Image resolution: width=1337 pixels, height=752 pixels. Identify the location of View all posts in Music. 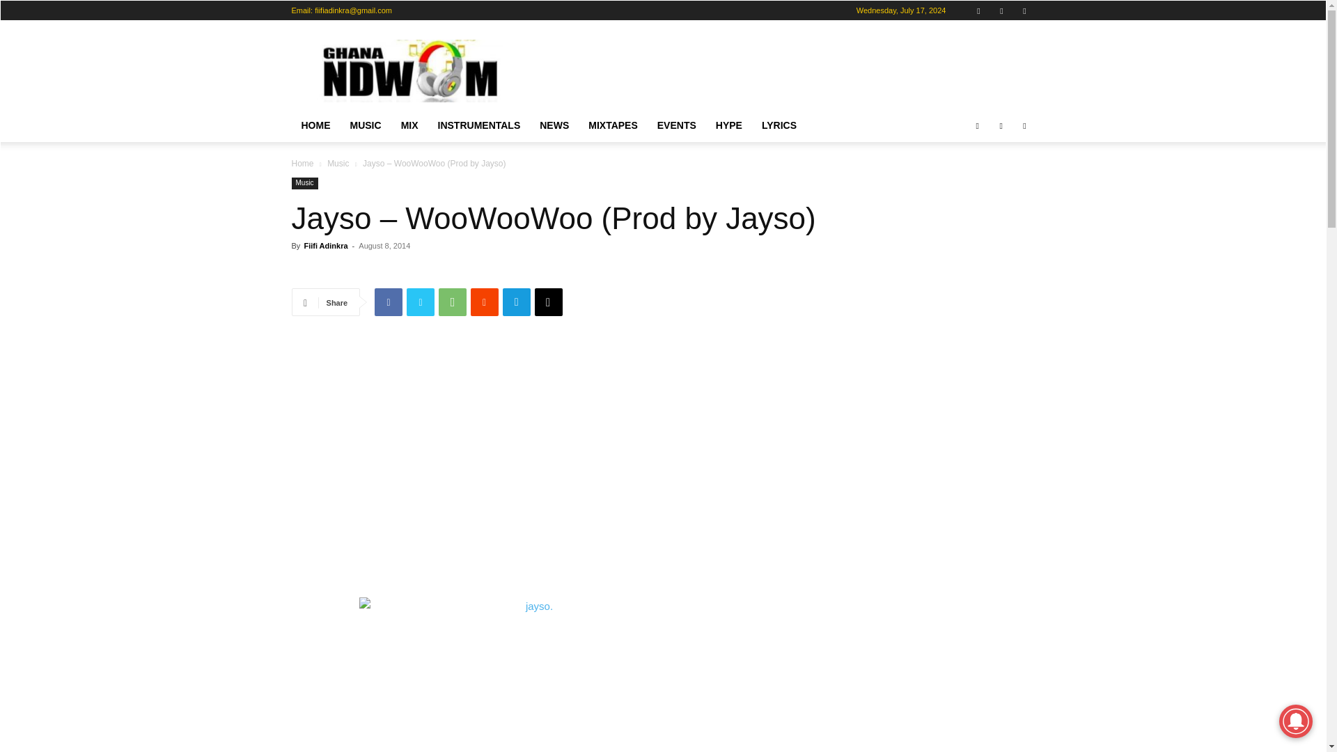
(338, 163).